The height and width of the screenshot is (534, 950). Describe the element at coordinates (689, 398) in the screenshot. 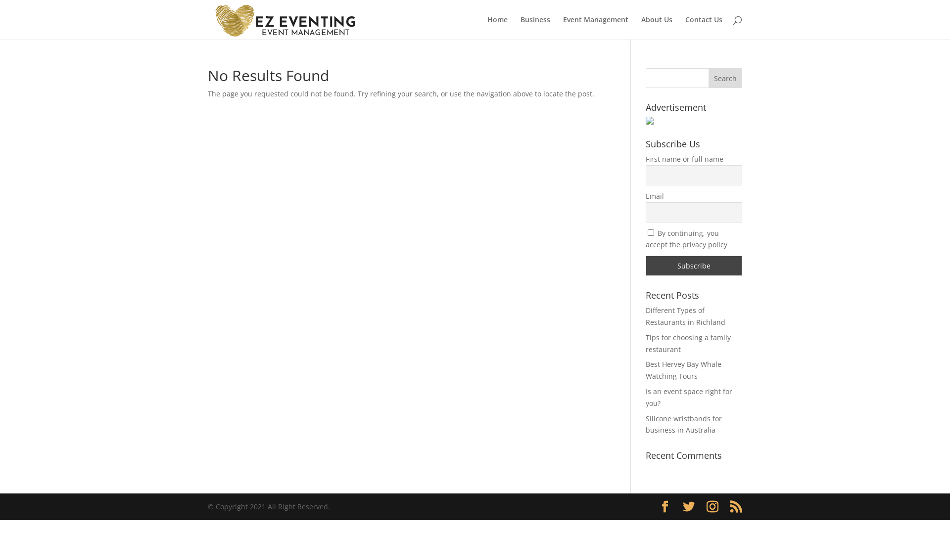

I see `Is an event space right for you?` at that location.